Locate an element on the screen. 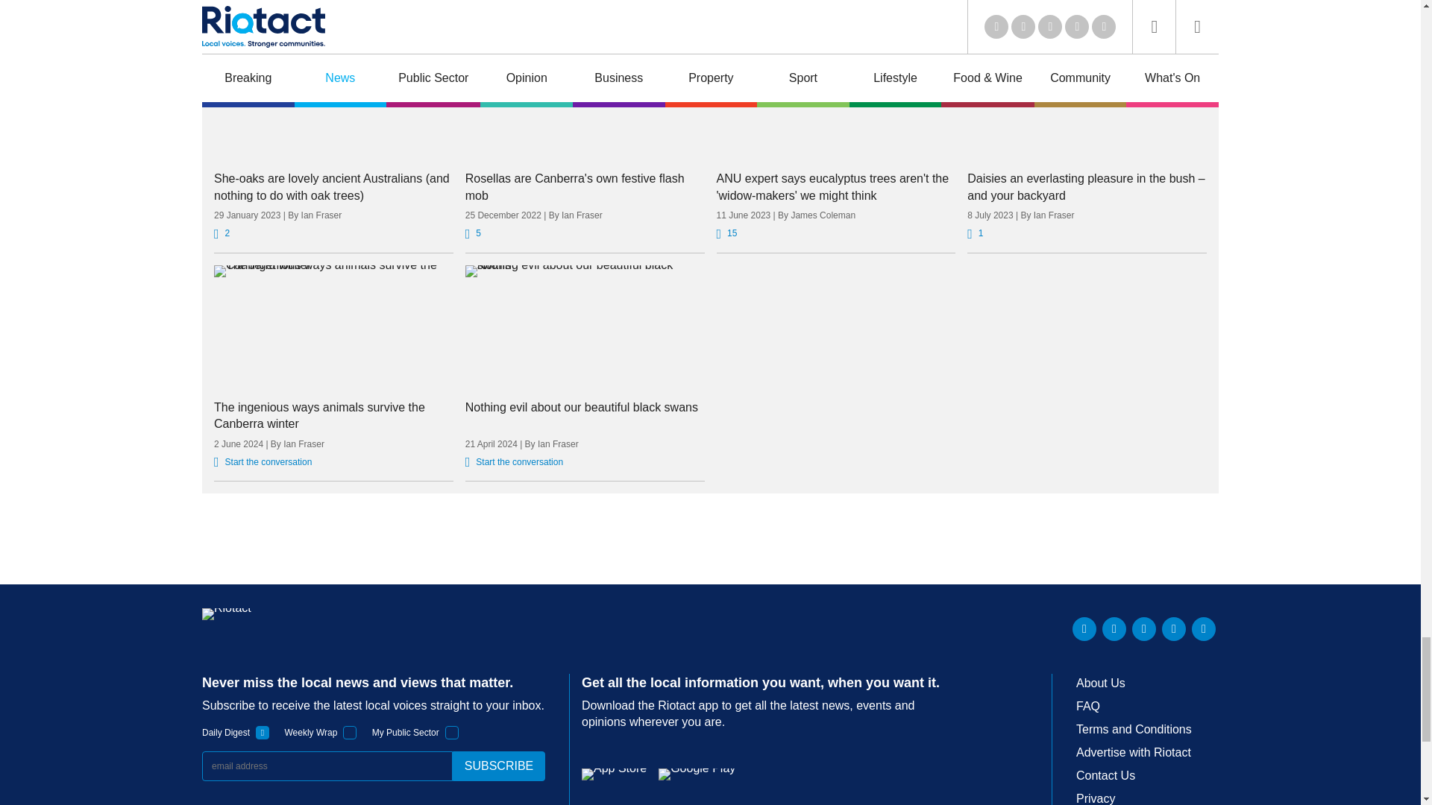 This screenshot has width=1432, height=805. App Store is located at coordinates (614, 774).